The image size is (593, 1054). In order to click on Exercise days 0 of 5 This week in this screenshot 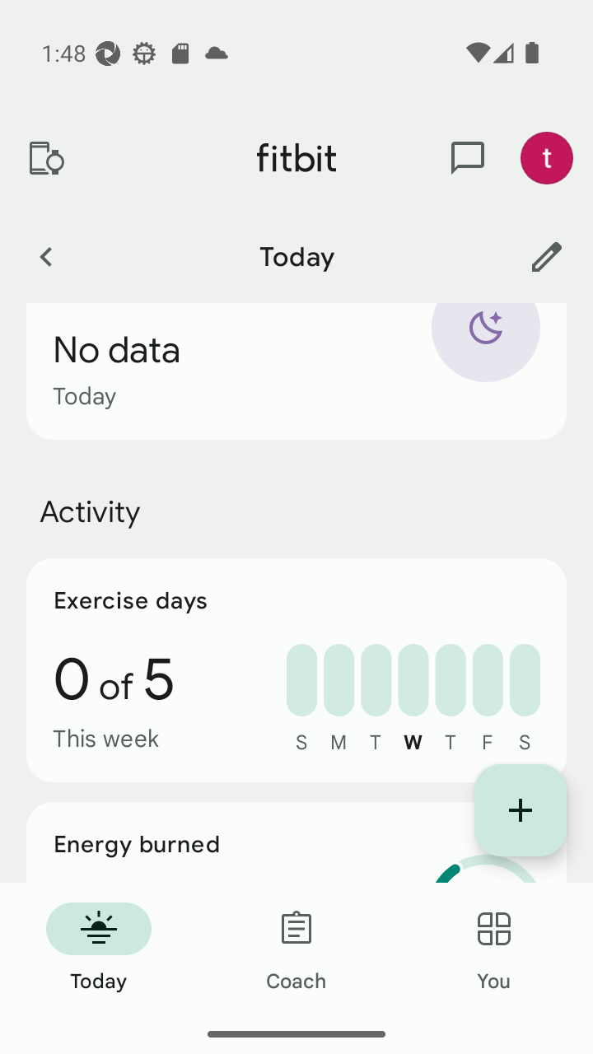, I will do `click(296, 670)`.